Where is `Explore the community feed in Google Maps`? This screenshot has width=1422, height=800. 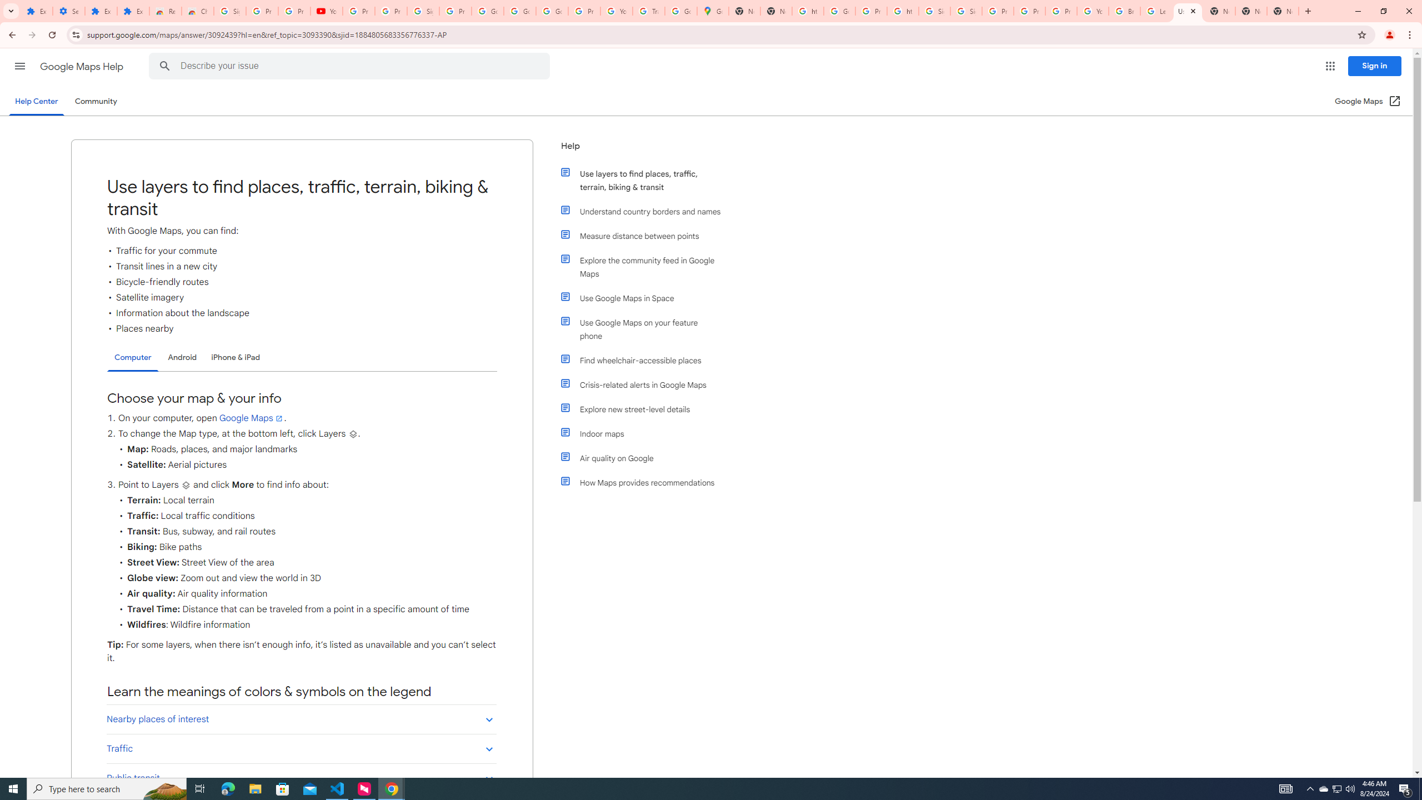
Explore the community feed in Google Maps is located at coordinates (646, 267).